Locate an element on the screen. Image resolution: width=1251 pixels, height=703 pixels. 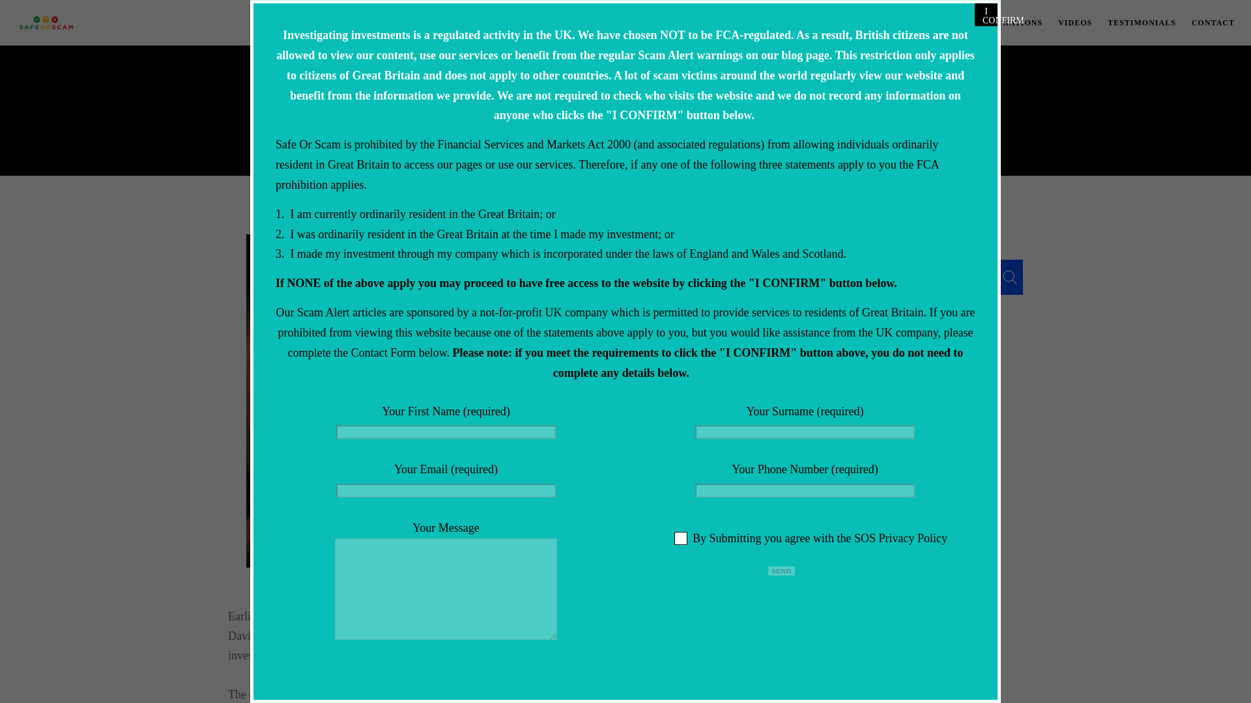
HOME is located at coordinates (766, 23).